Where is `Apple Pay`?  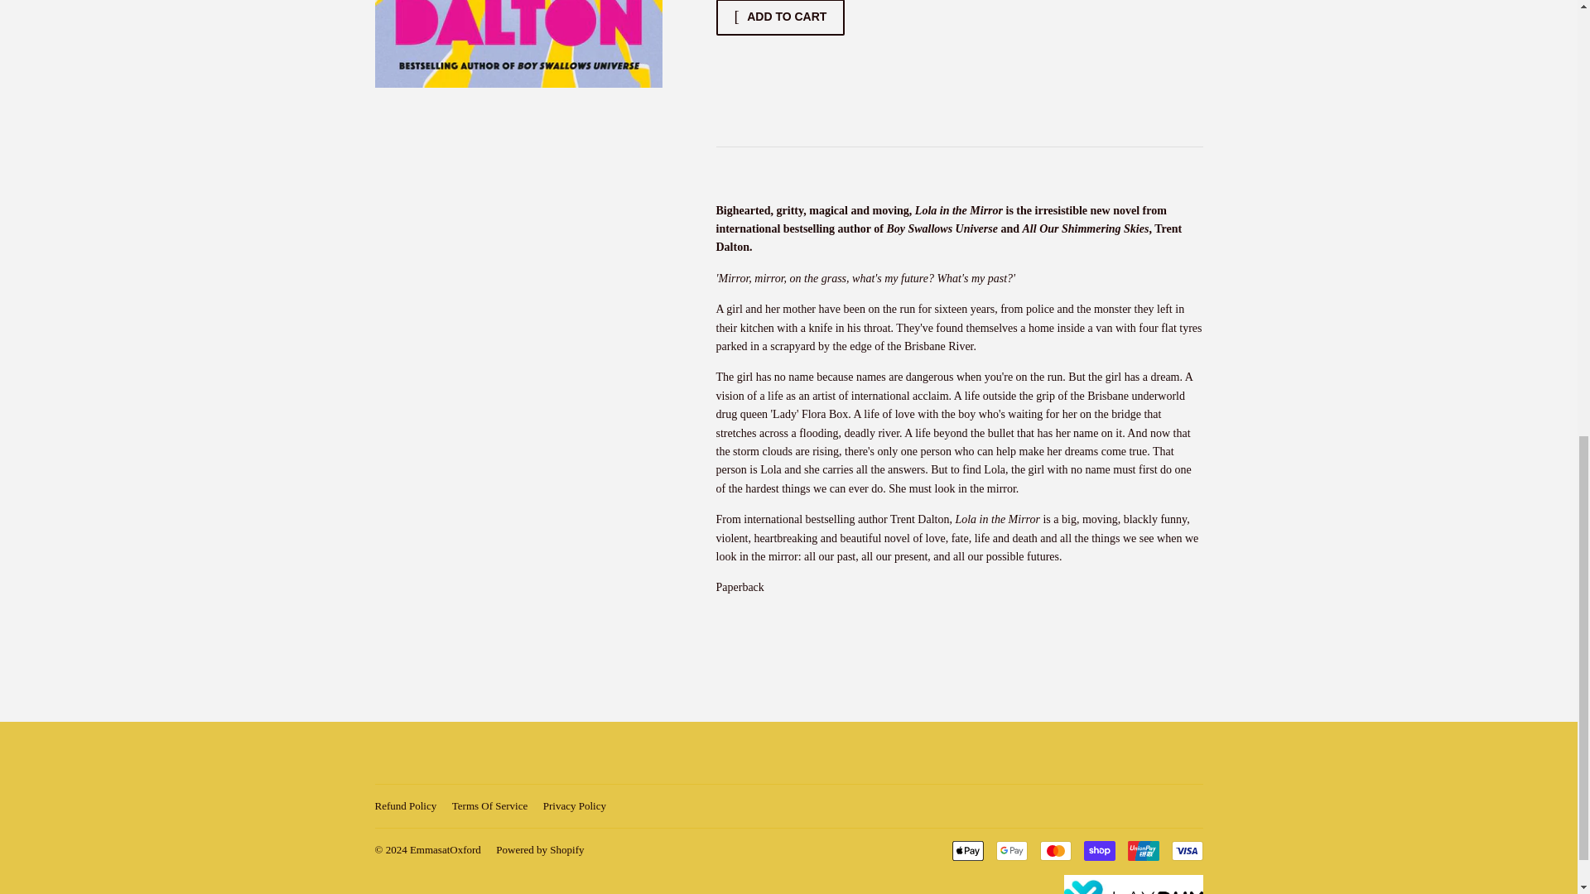
Apple Pay is located at coordinates (968, 851).